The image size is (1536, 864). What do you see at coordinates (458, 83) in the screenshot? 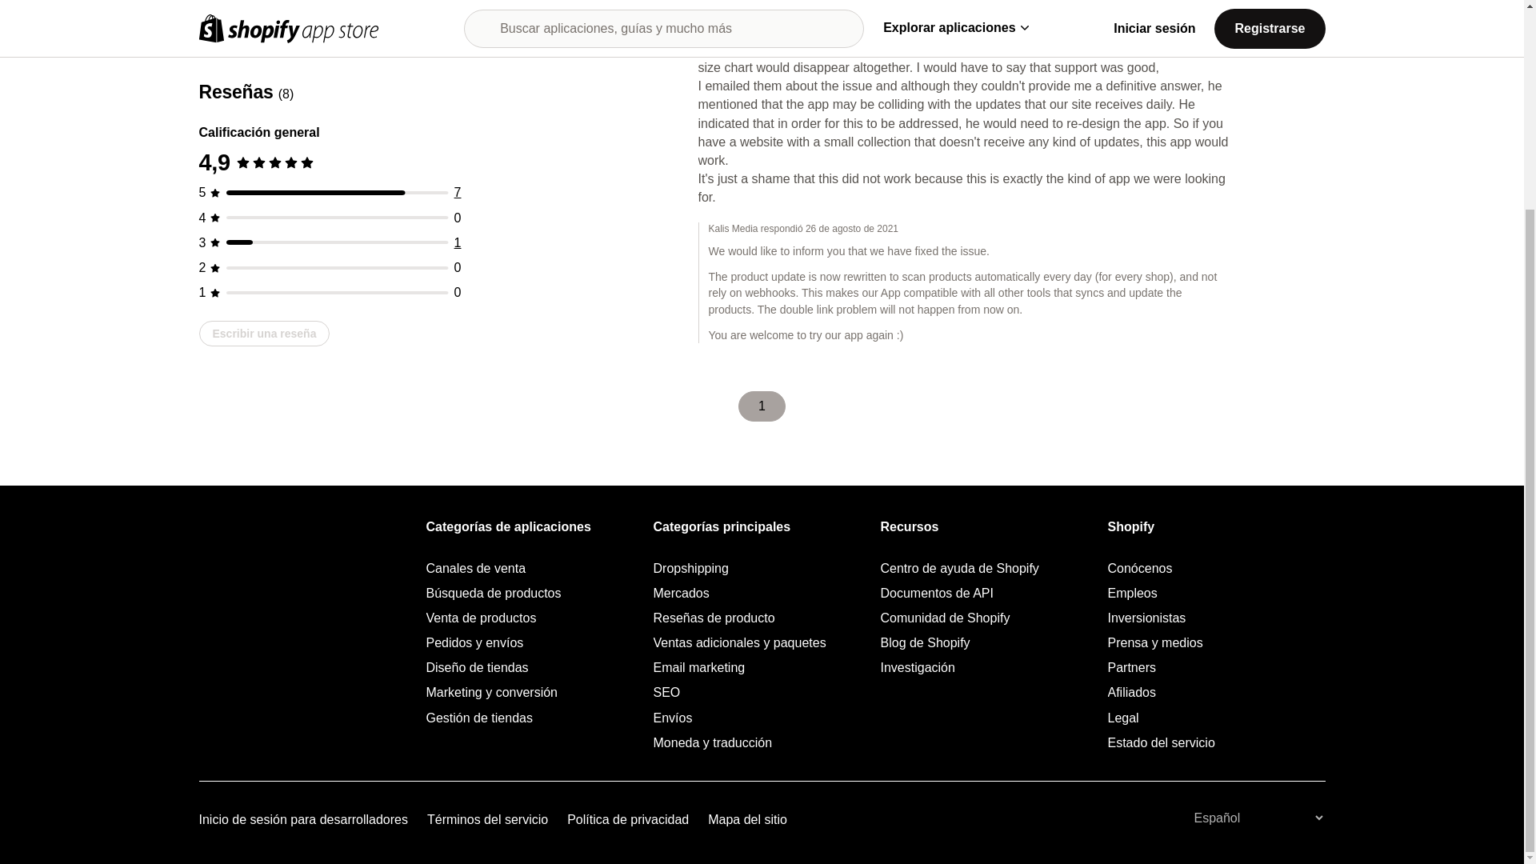
I see `1` at bounding box center [458, 83].